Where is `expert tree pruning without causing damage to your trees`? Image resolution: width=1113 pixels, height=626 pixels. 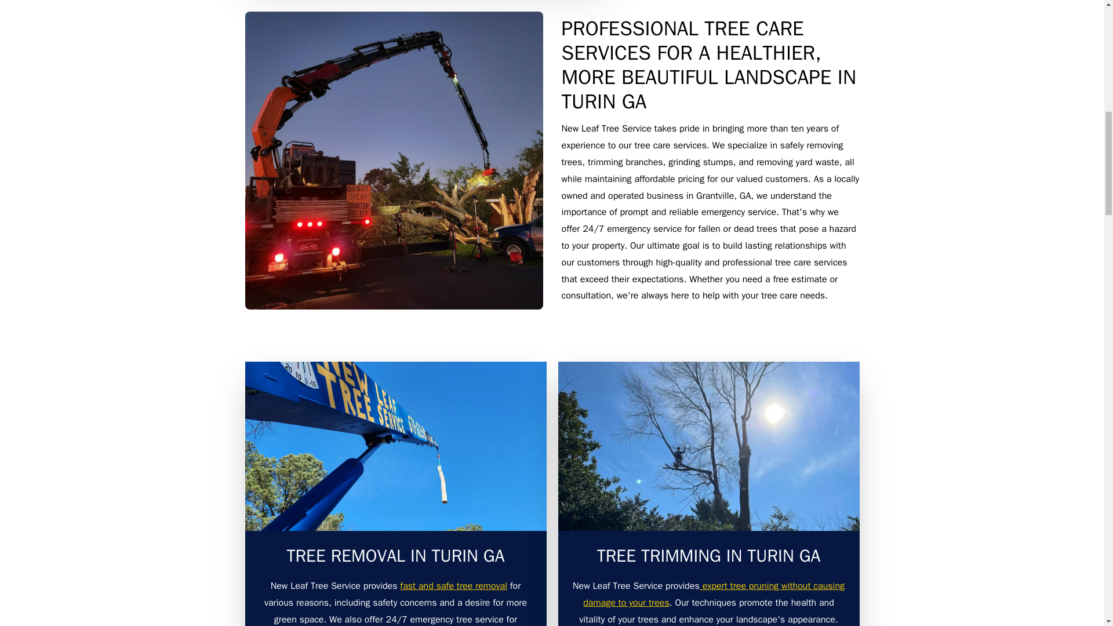
expert tree pruning without causing damage to your trees is located at coordinates (714, 594).